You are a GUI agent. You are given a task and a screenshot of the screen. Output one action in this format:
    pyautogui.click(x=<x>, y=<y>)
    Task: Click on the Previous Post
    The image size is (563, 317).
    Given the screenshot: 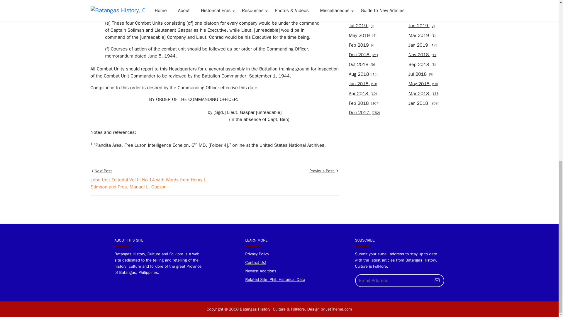 What is the action you would take?
    pyautogui.click(x=277, y=179)
    